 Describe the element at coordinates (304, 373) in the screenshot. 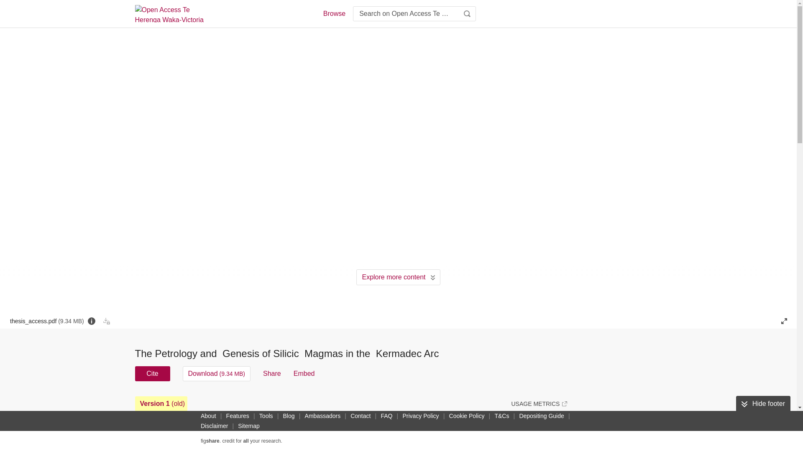

I see `Embed` at that location.